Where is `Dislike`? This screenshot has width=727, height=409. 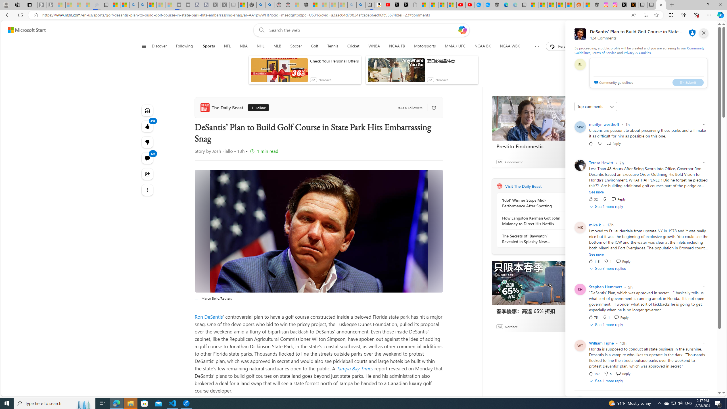 Dislike is located at coordinates (608, 373).